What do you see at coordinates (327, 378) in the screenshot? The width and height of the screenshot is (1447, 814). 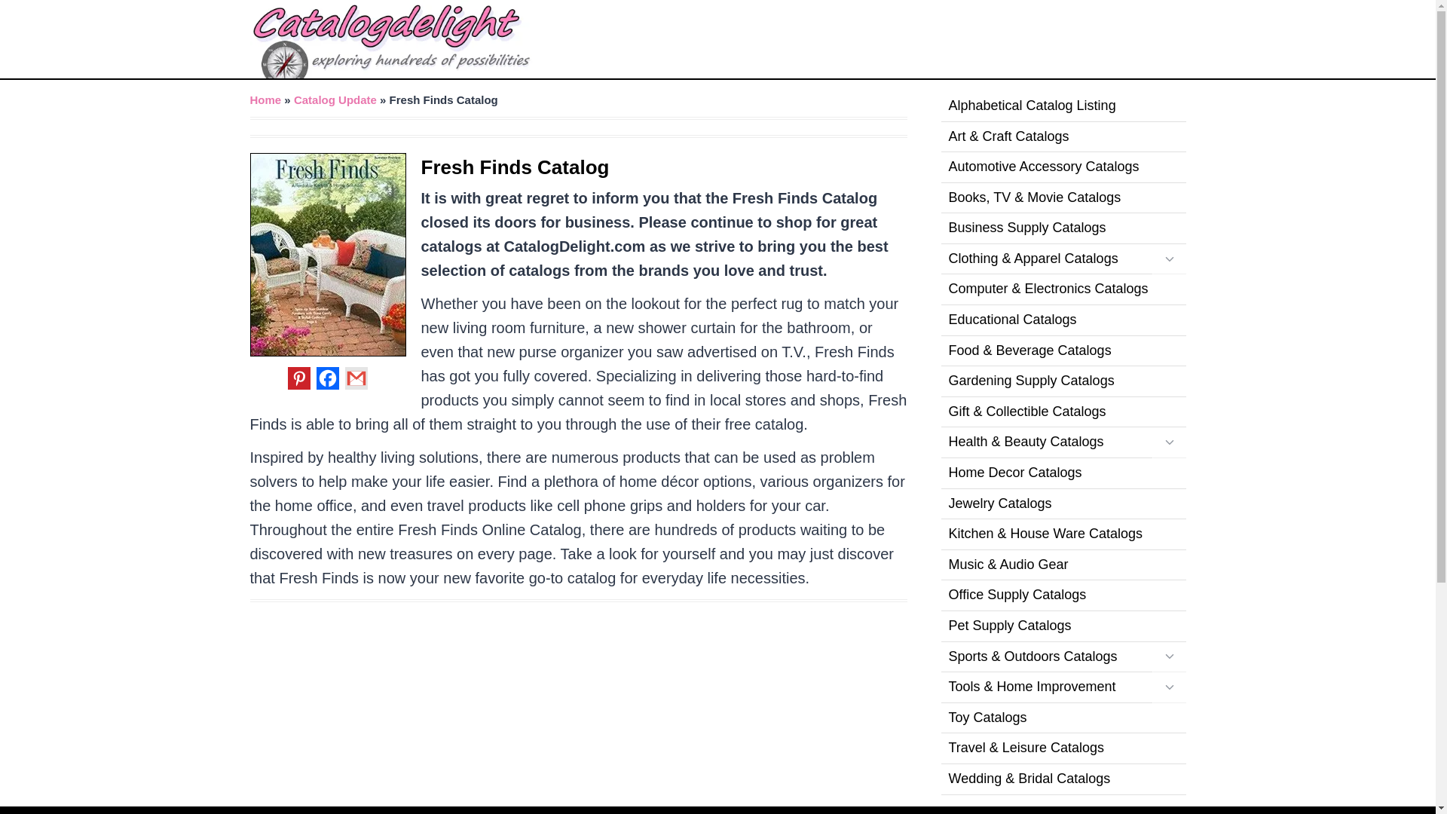 I see `Facebook` at bounding box center [327, 378].